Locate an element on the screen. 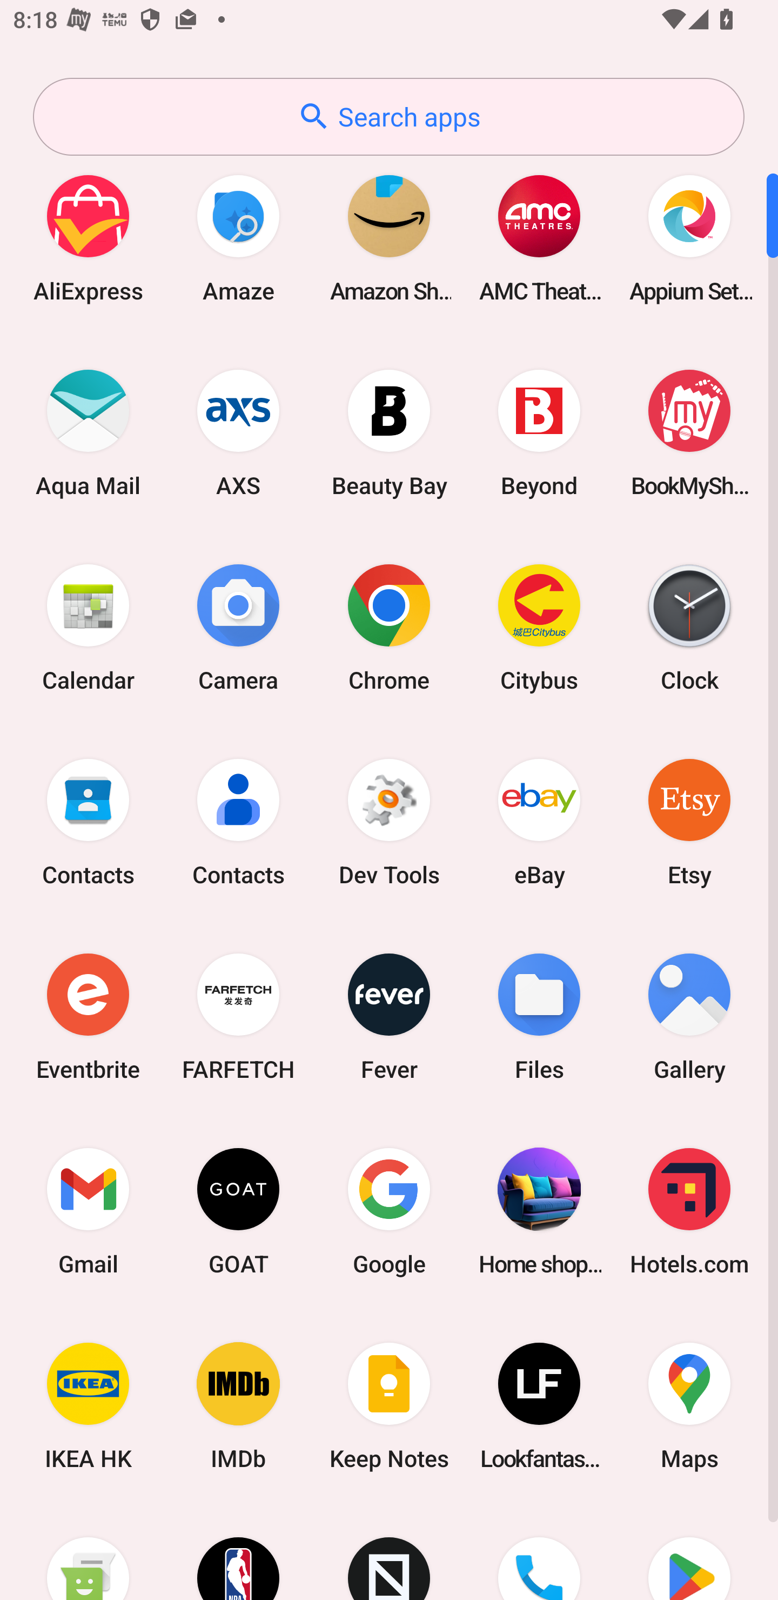 The height and width of the screenshot is (1600, 778).   Search apps is located at coordinates (388, 117).